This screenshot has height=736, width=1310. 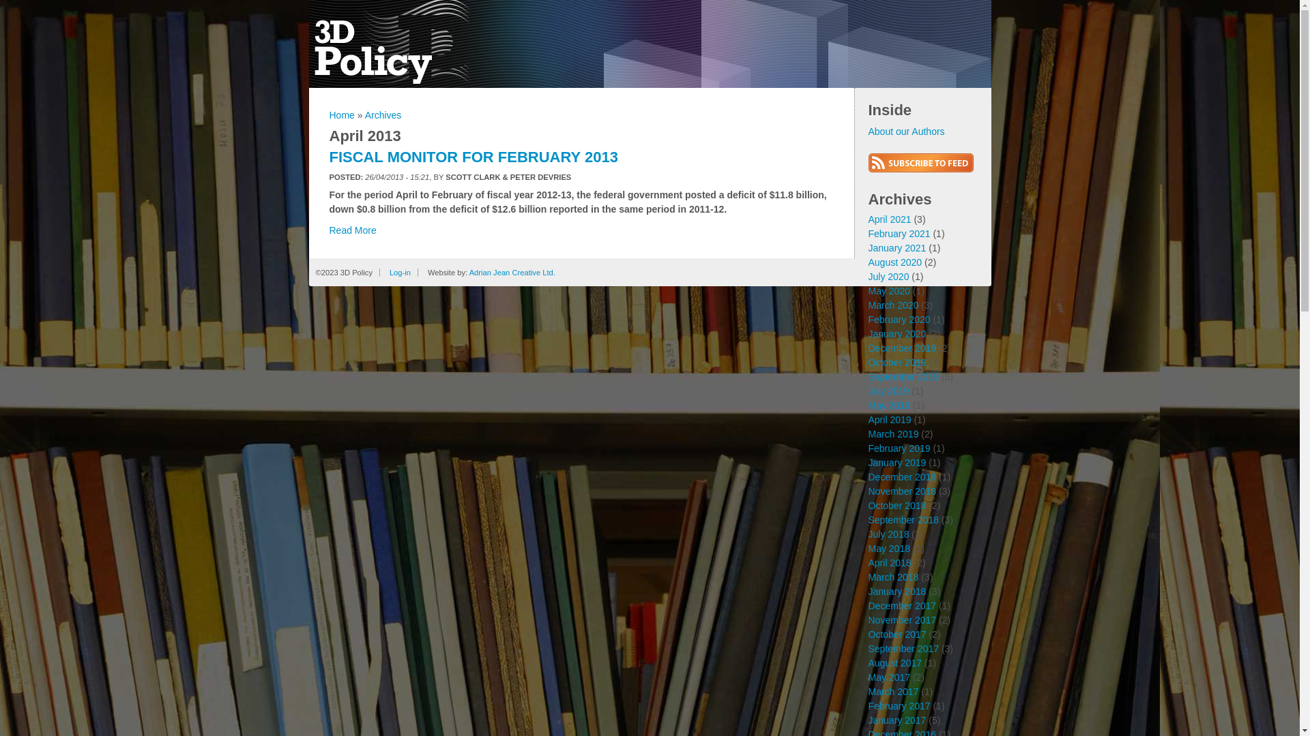 I want to click on November 2017, so click(x=902, y=620).